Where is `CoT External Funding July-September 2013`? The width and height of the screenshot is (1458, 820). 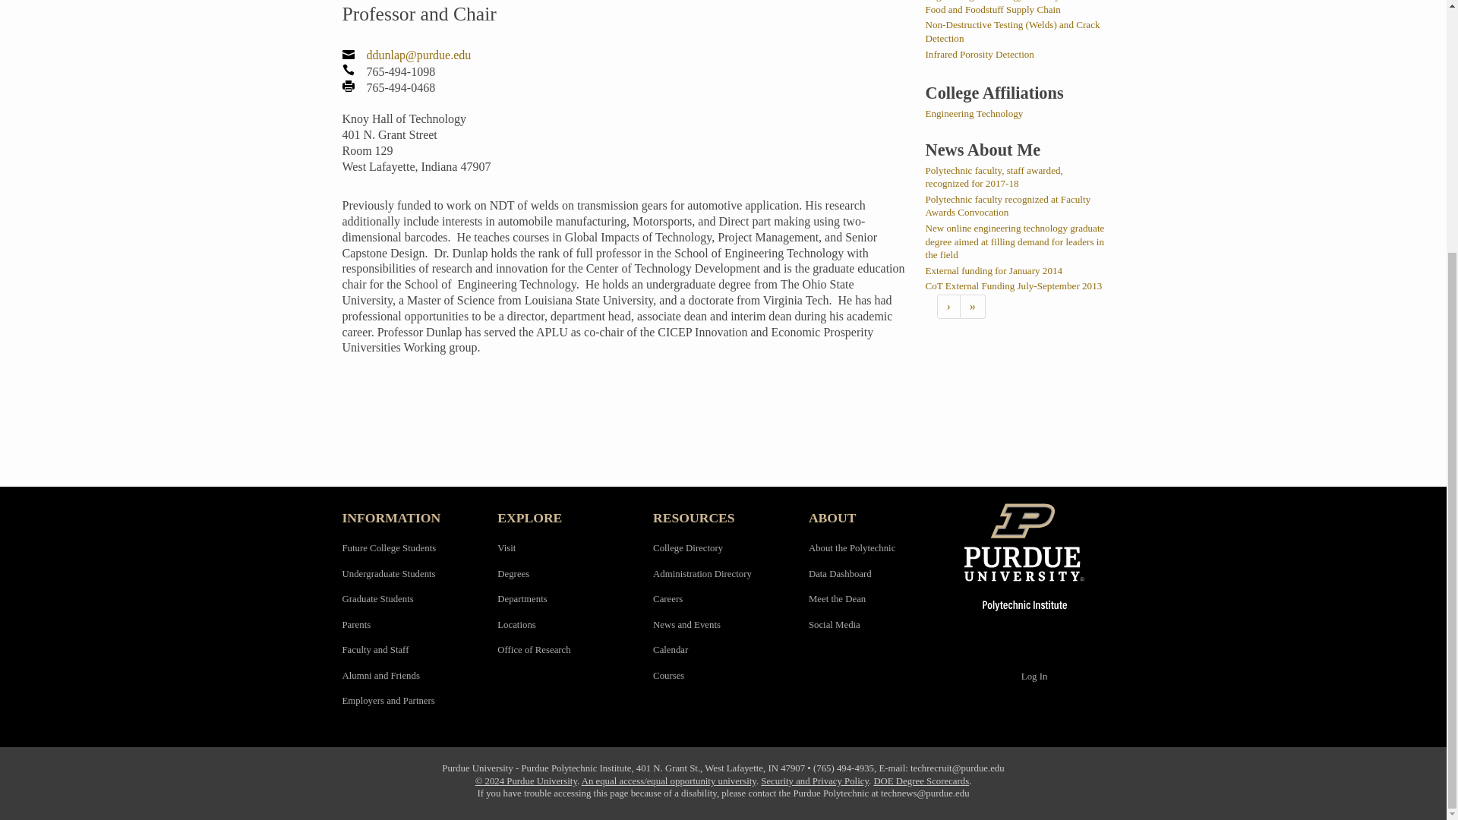 CoT External Funding July-September 2013 is located at coordinates (1013, 285).